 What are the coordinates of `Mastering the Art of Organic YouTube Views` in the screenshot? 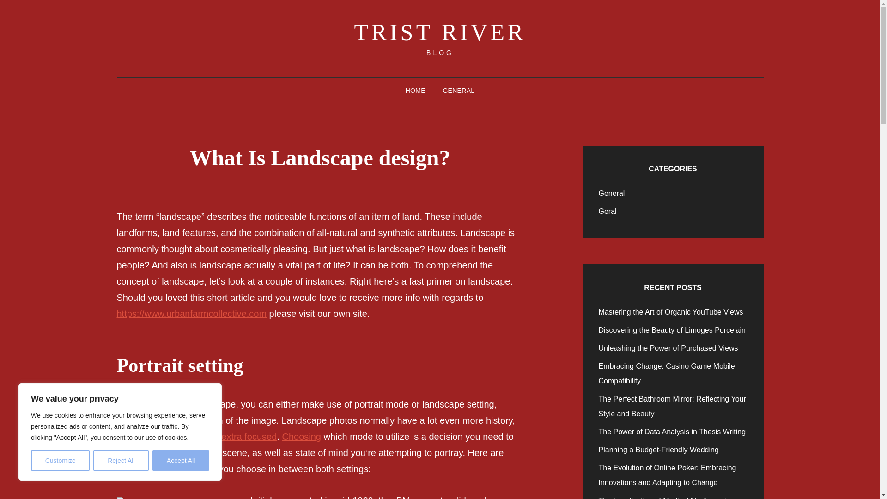 It's located at (671, 312).